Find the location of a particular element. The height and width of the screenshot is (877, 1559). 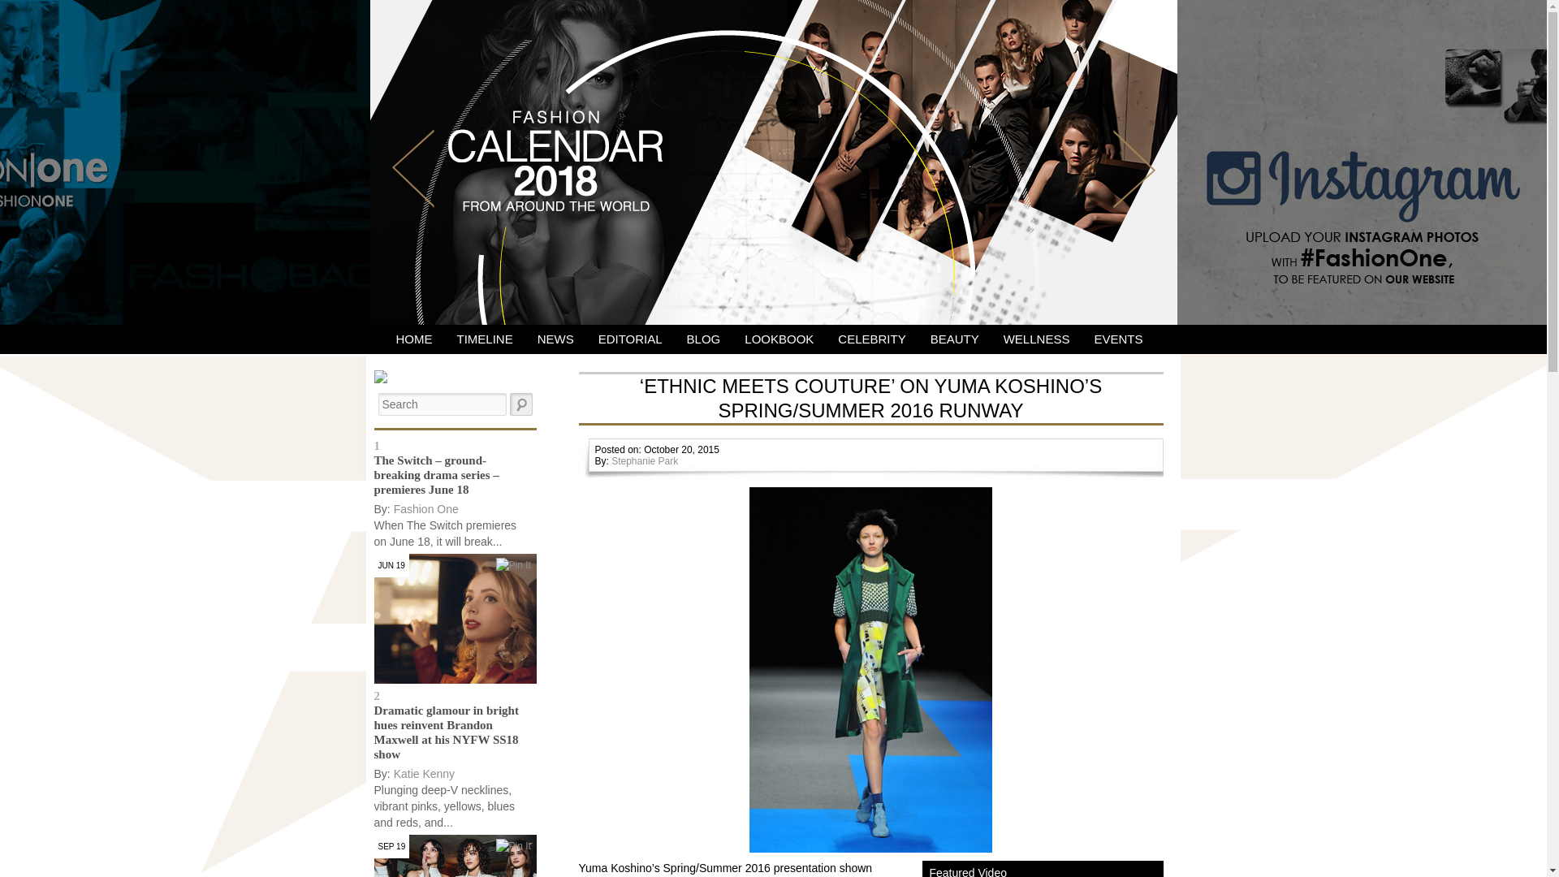

NEWS is located at coordinates (555, 339).